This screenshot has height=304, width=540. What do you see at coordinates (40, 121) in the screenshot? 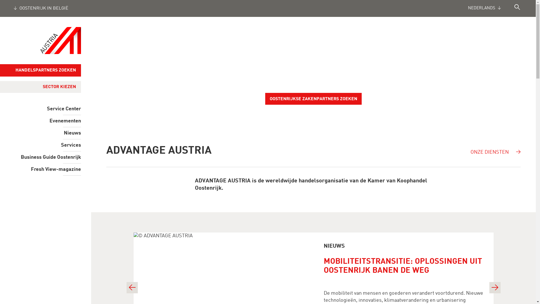
I see `Evenementen` at bounding box center [40, 121].